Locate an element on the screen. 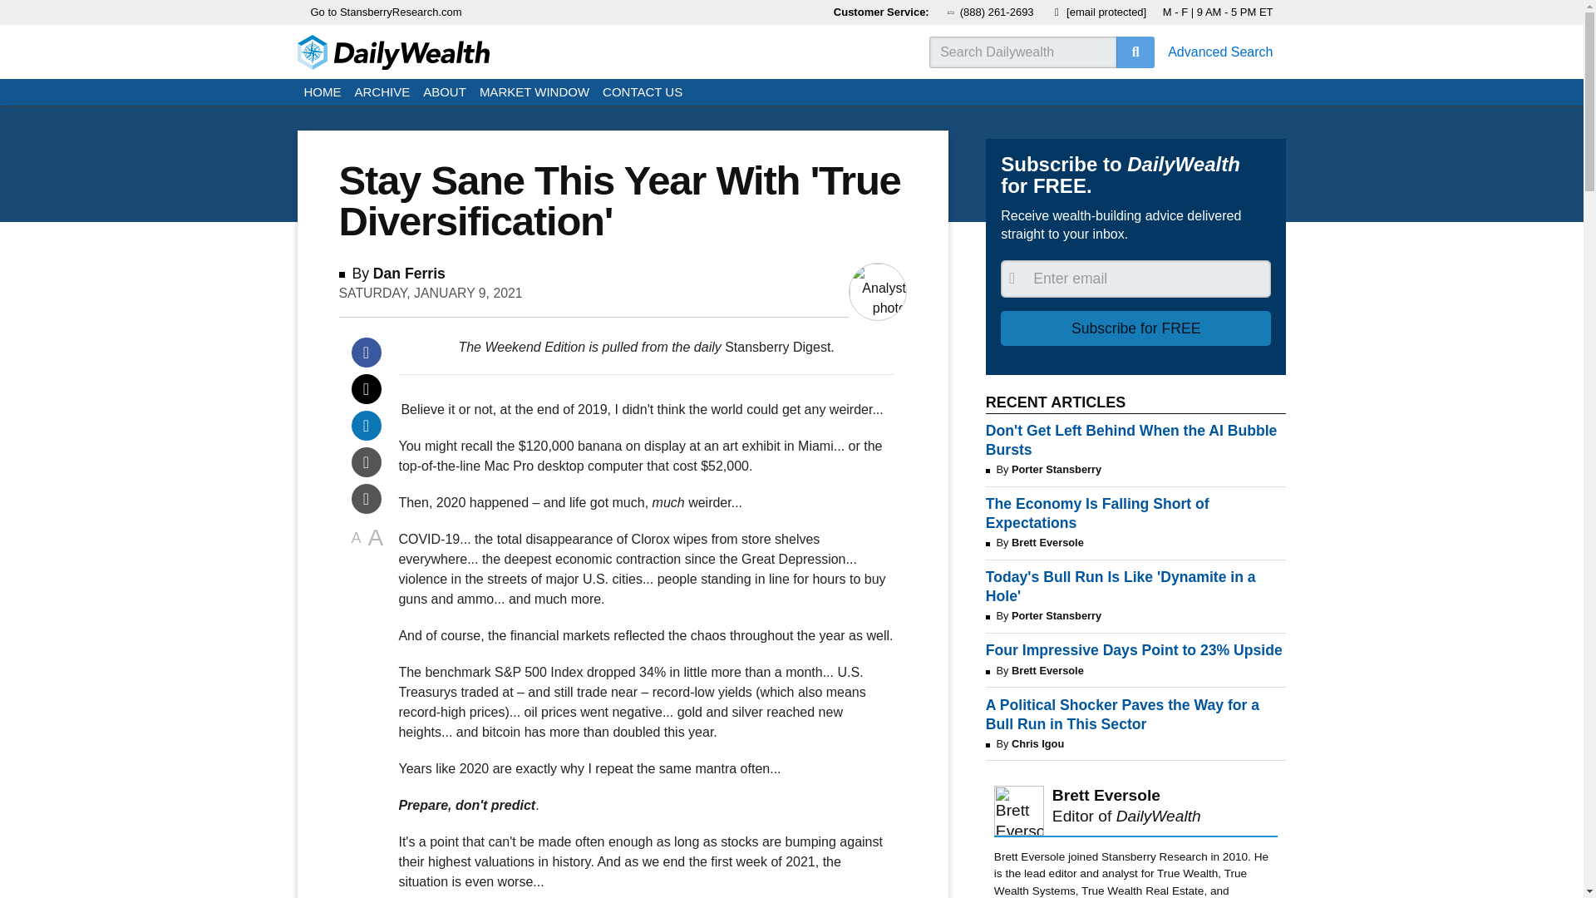 Image resolution: width=1596 pixels, height=898 pixels. MARKET WINDOW is located at coordinates (534, 93).